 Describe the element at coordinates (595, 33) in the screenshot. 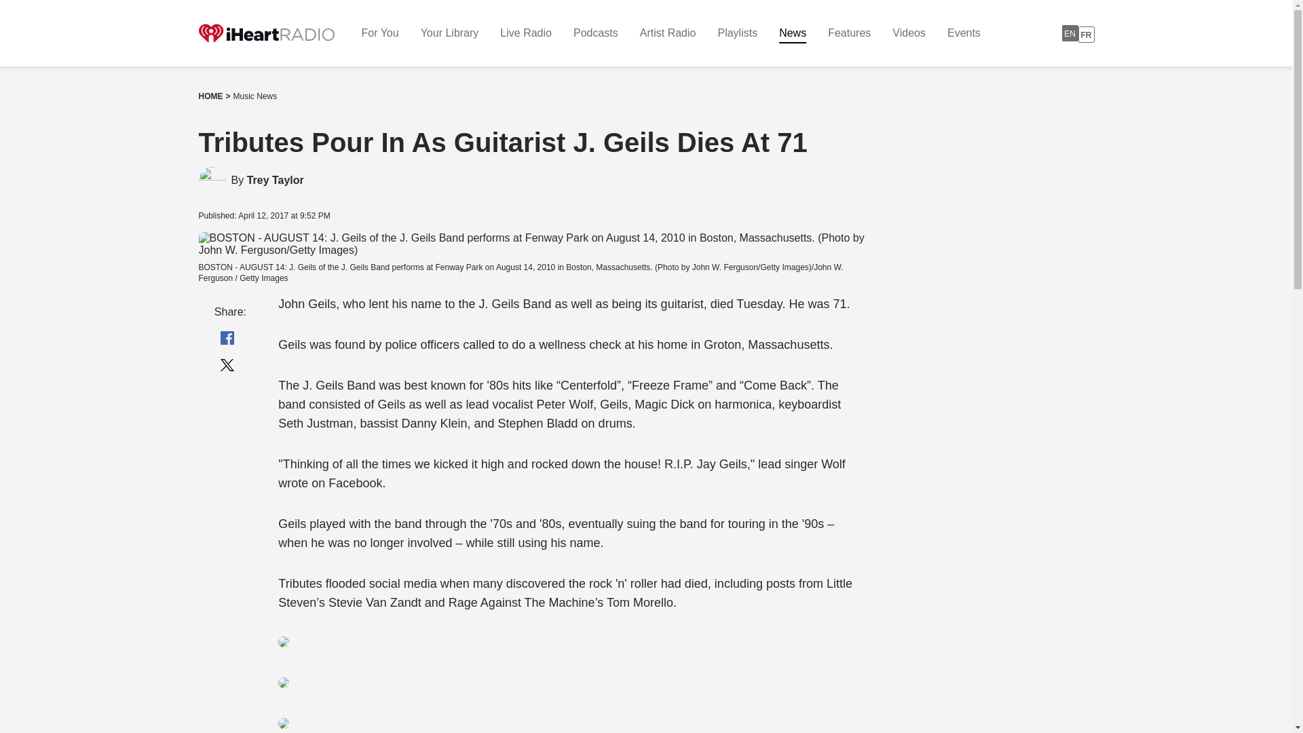

I see `Podcasts` at that location.